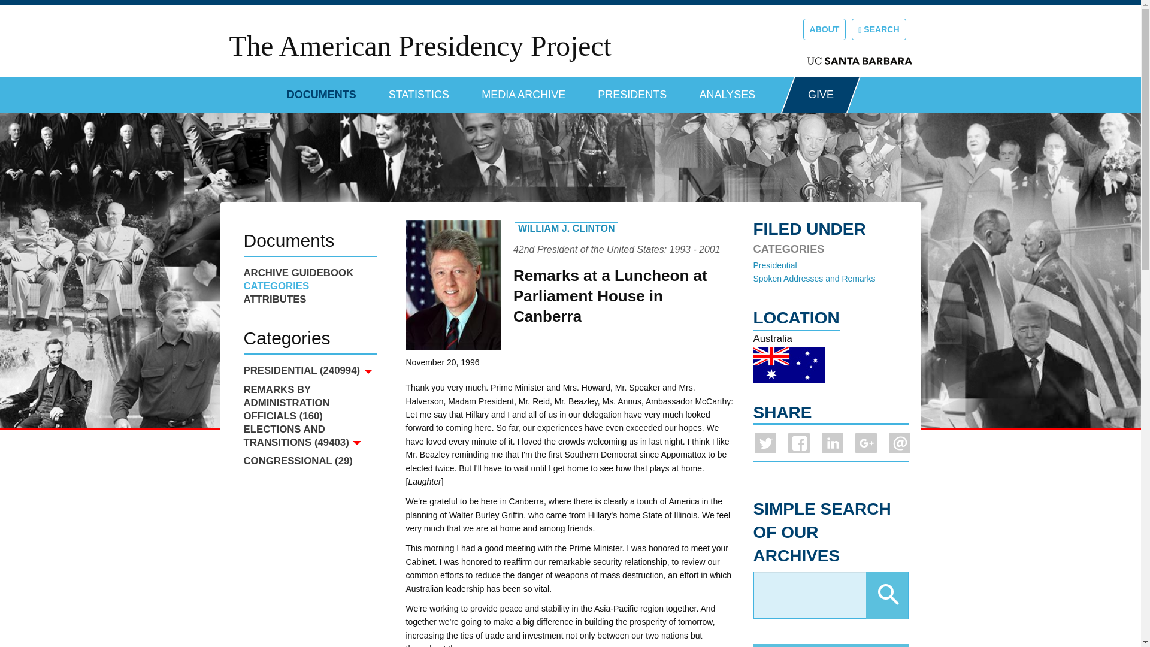 The image size is (1150, 647). I want to click on ABOUT, so click(824, 29).